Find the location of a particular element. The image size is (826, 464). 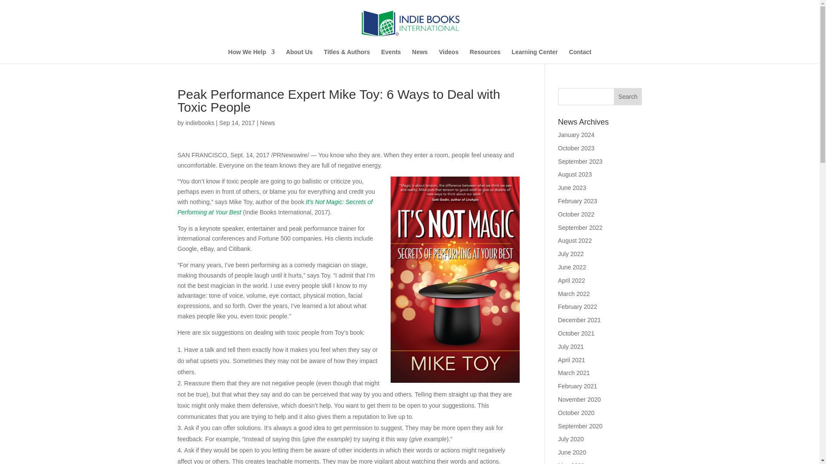

News is located at coordinates (268, 122).